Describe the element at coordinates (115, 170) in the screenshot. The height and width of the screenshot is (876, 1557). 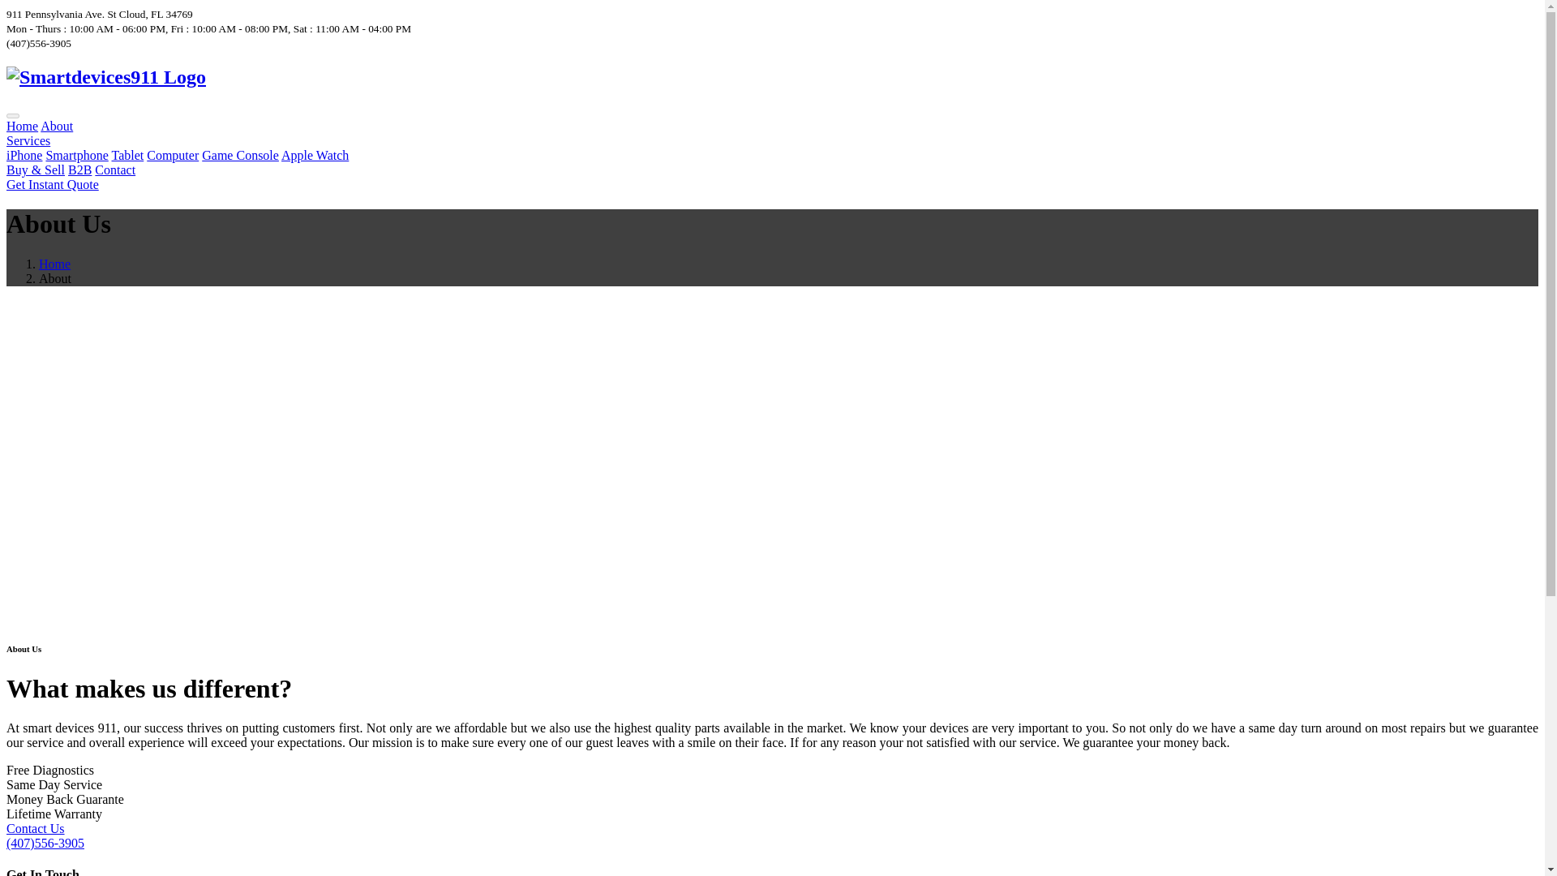
I see `Contact` at that location.